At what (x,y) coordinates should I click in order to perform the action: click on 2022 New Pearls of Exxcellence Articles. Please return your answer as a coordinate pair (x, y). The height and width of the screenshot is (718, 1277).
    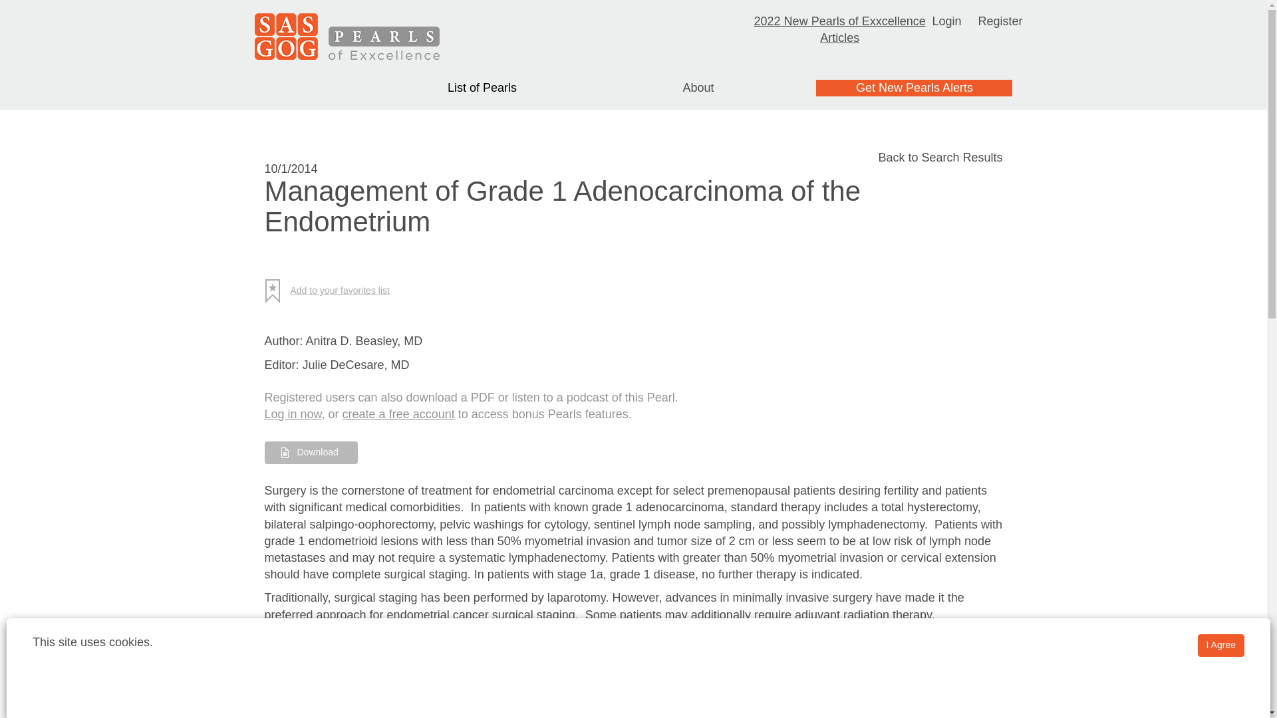
    Looking at the image, I should click on (840, 29).